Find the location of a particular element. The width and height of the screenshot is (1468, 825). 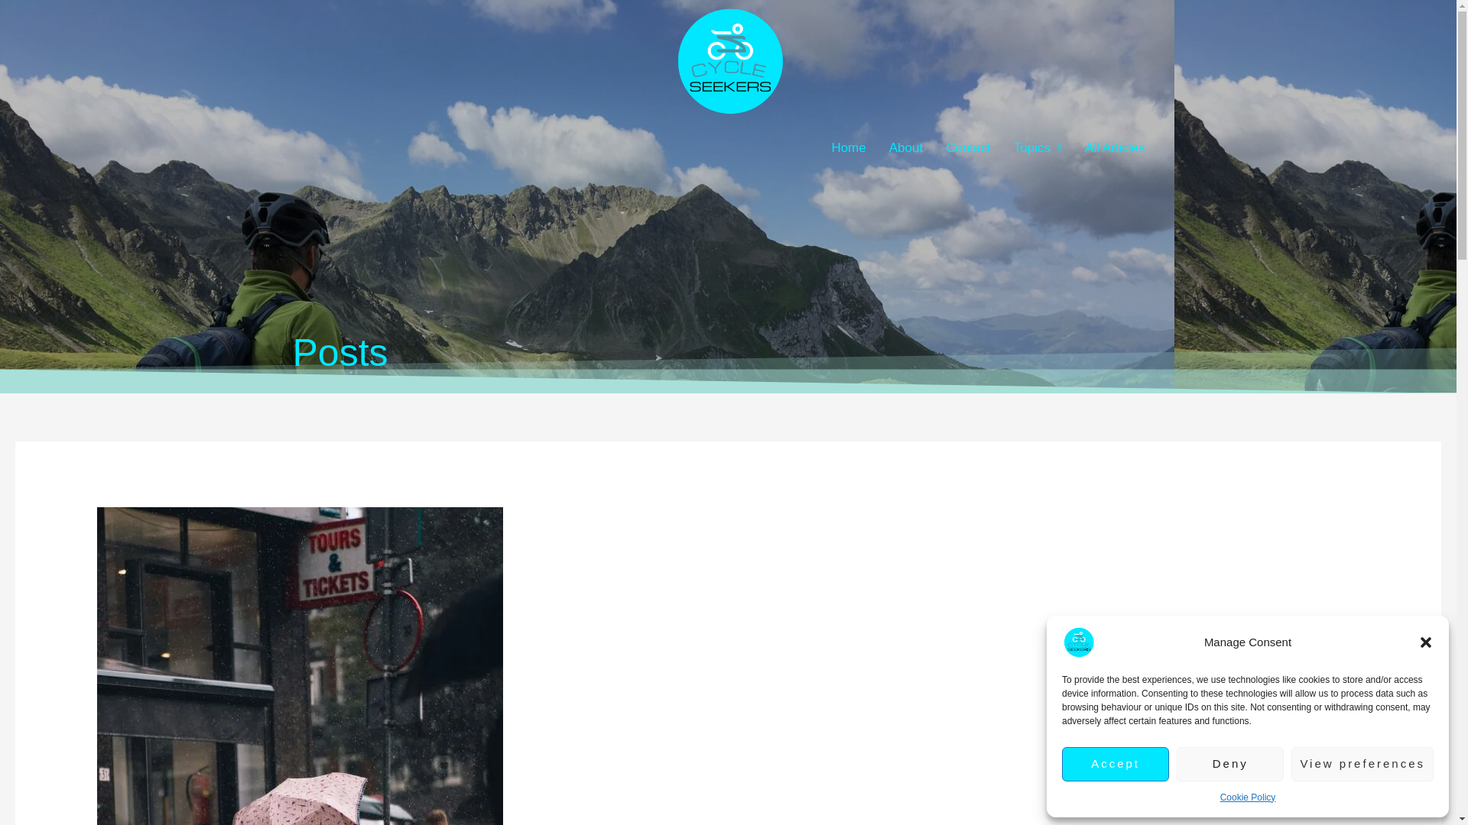

Contact is located at coordinates (968, 147).